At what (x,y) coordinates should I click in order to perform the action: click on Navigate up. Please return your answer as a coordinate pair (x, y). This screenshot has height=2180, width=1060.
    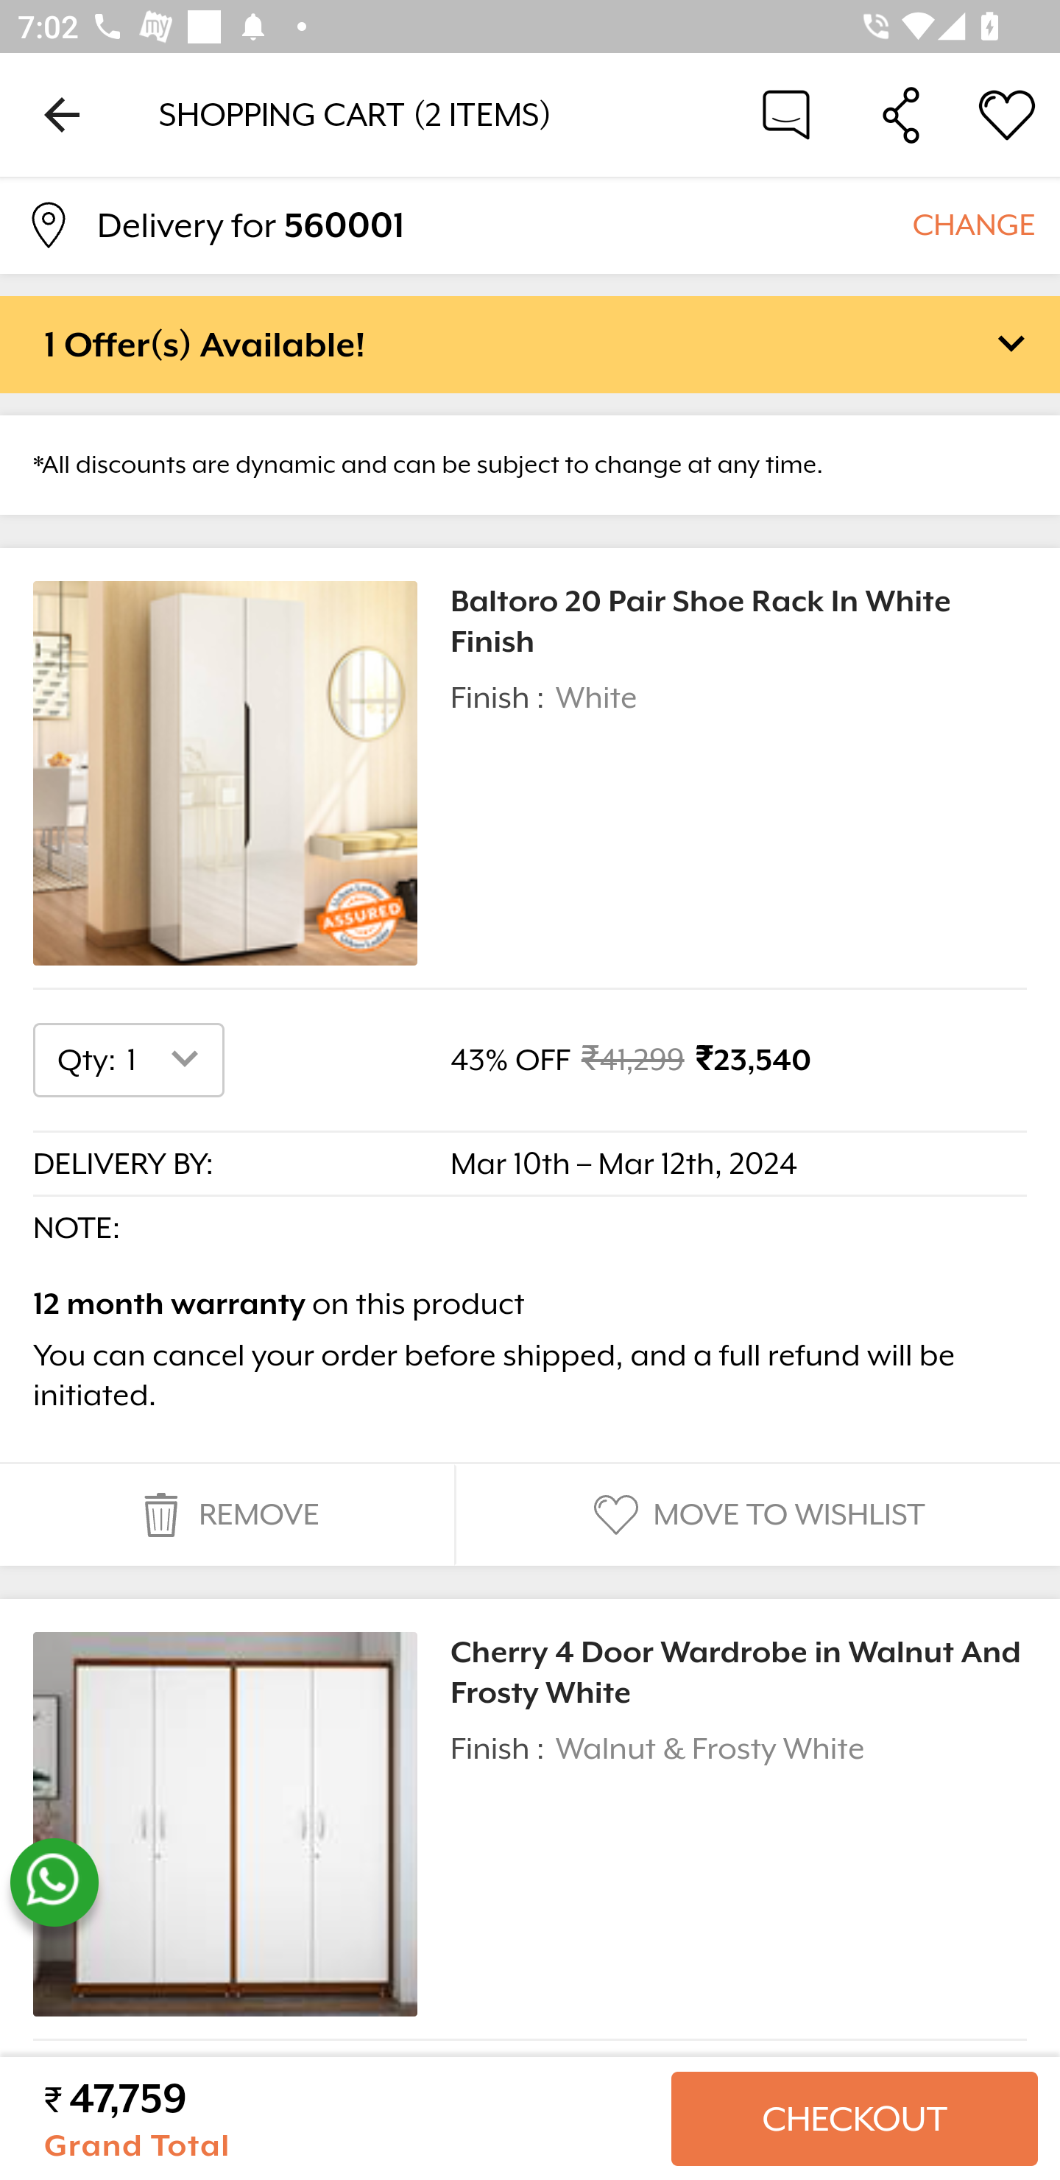
    Looking at the image, I should click on (62, 114).